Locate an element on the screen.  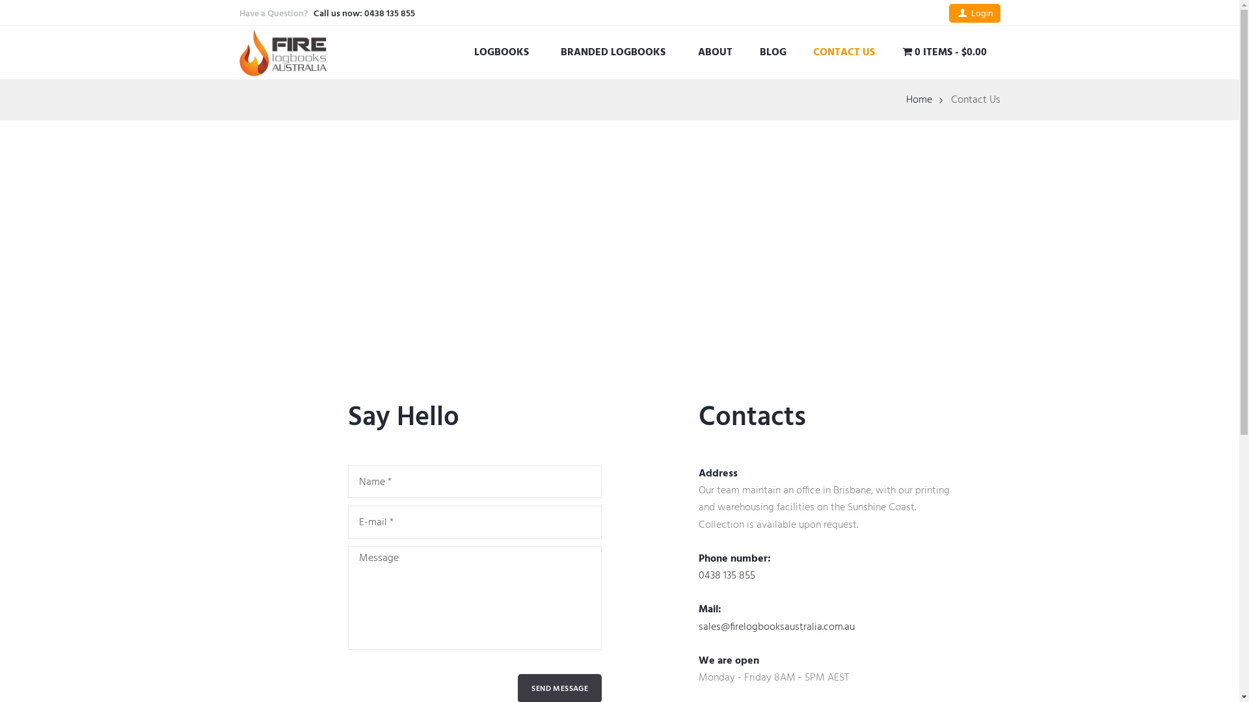
CONTACT US is located at coordinates (844, 53).